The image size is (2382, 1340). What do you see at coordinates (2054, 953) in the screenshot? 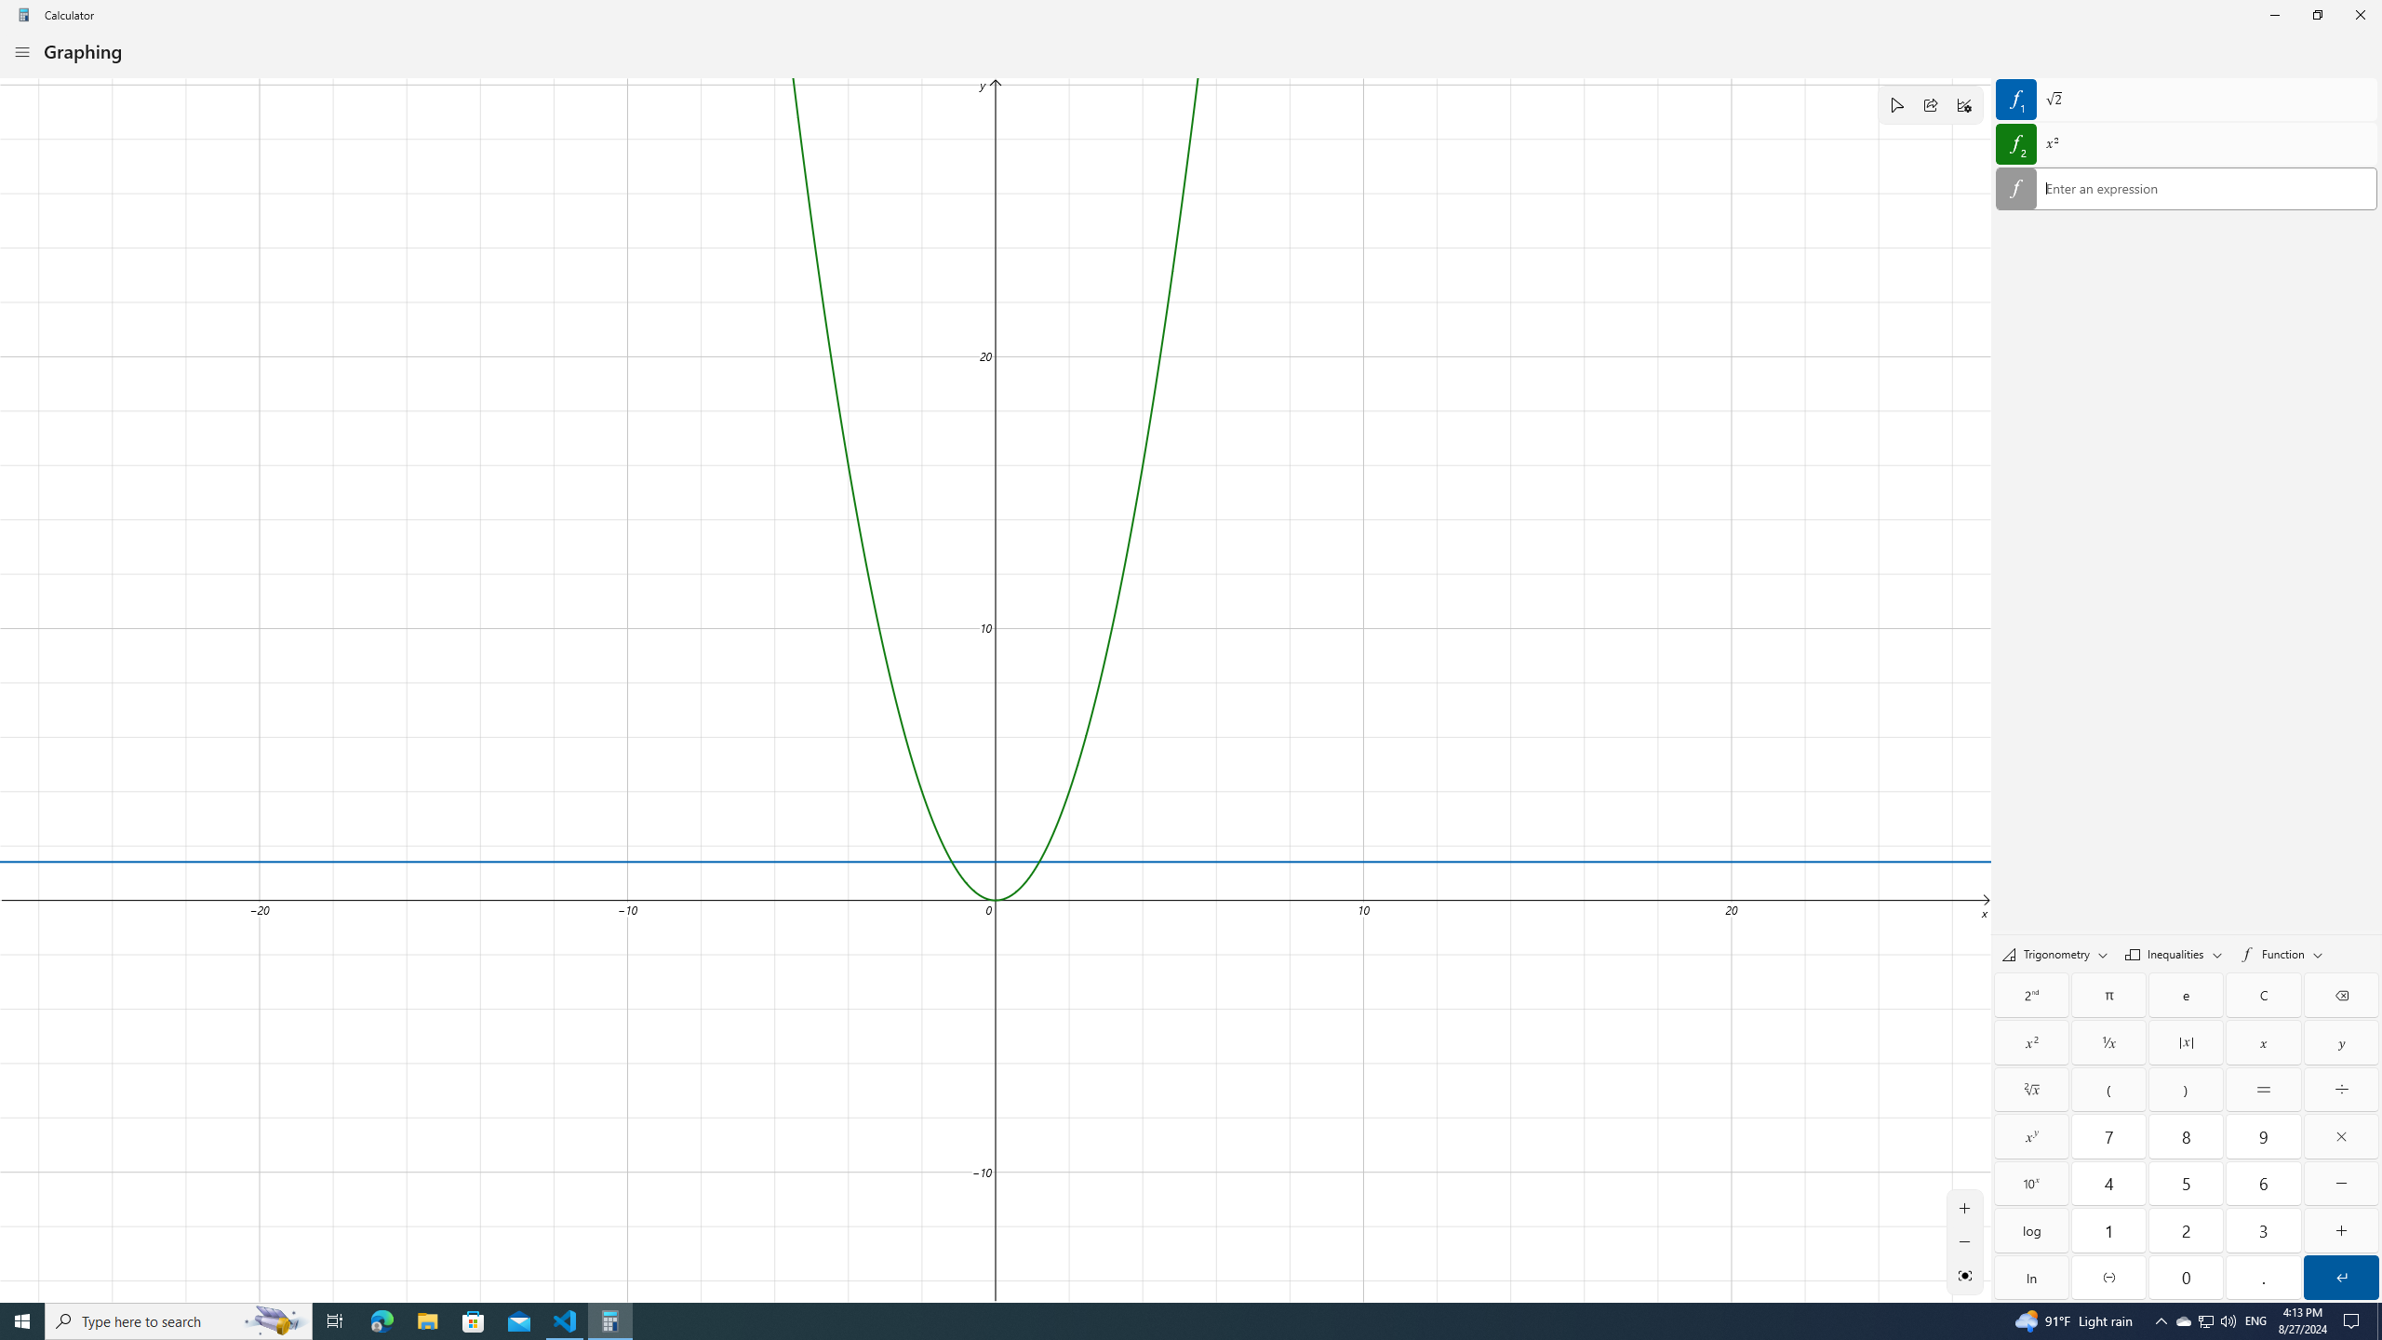
I see `Trigonometry` at bounding box center [2054, 953].